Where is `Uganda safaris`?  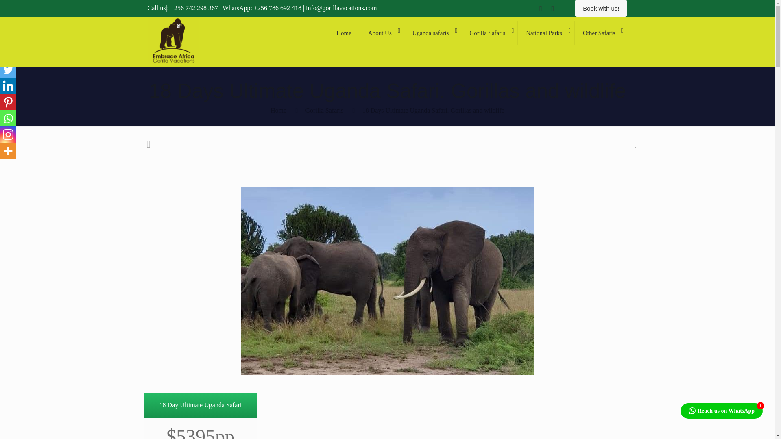
Uganda safaris is located at coordinates (433, 33).